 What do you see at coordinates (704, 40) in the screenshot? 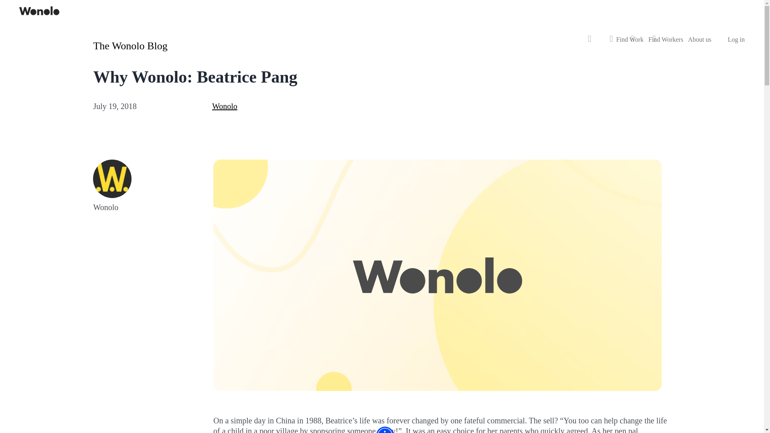
I see `About us` at bounding box center [704, 40].